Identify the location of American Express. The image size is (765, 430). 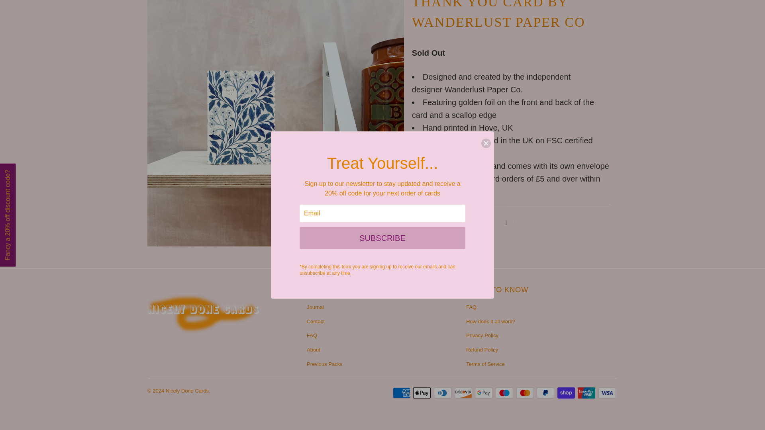
(402, 393).